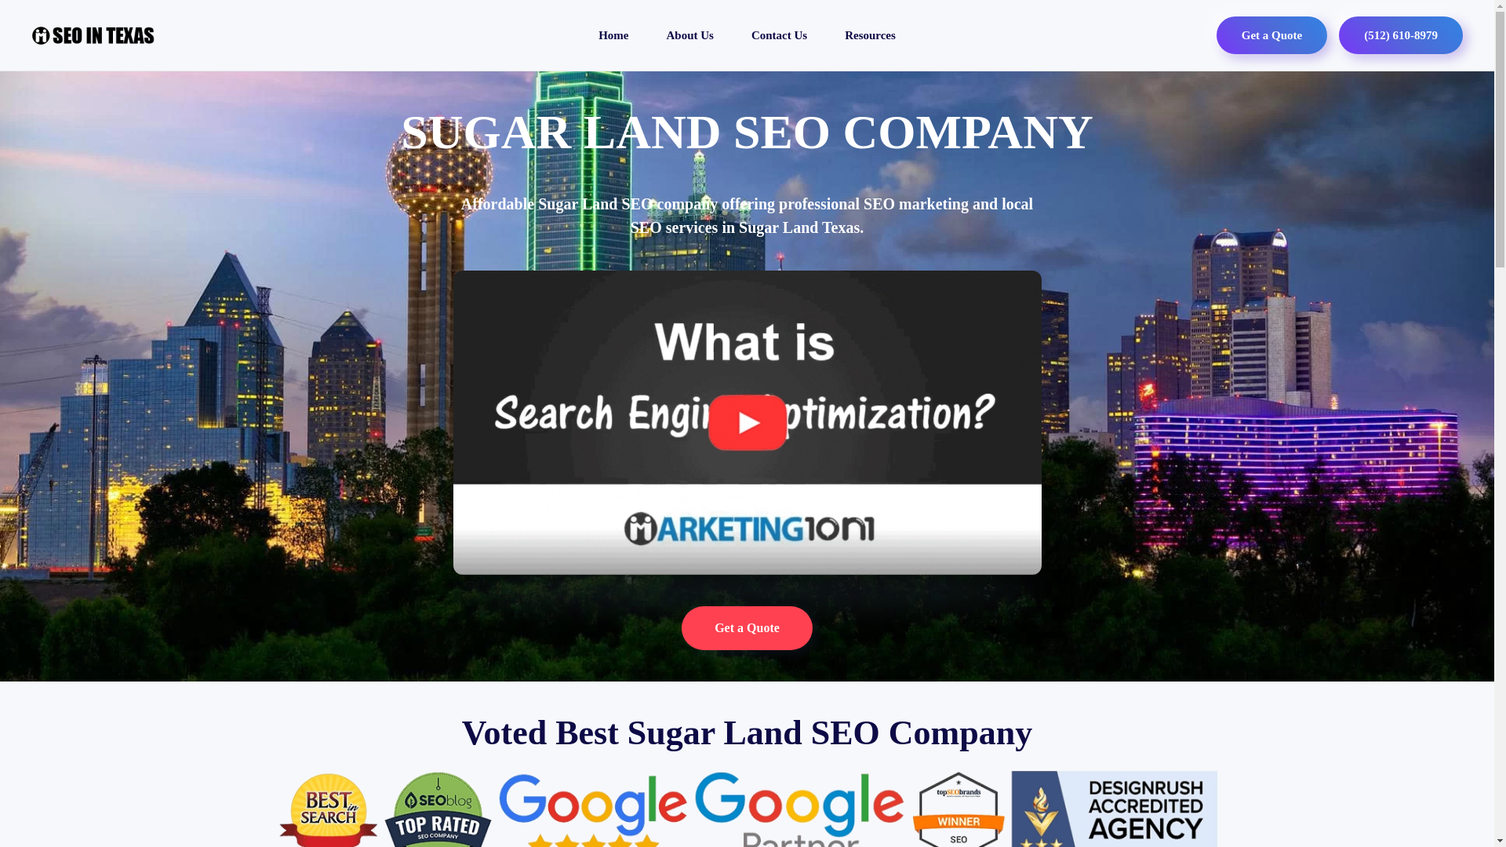 The image size is (1506, 847). Describe the element at coordinates (778, 35) in the screenshot. I see `Contact Us` at that location.